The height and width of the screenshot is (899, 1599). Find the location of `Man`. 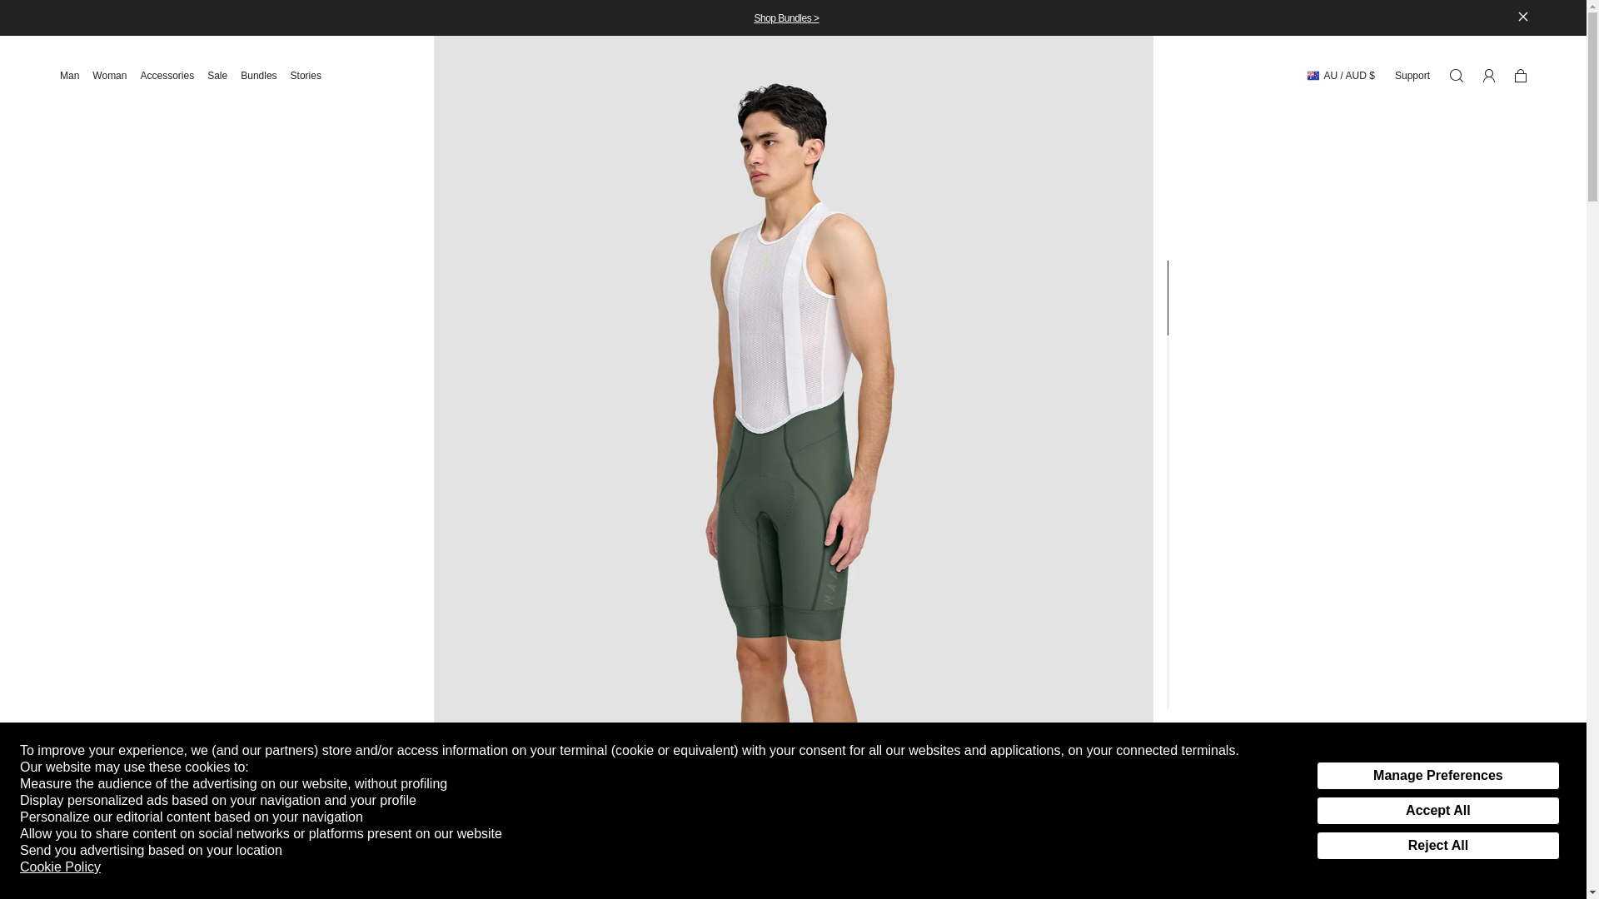

Man is located at coordinates (77, 75).